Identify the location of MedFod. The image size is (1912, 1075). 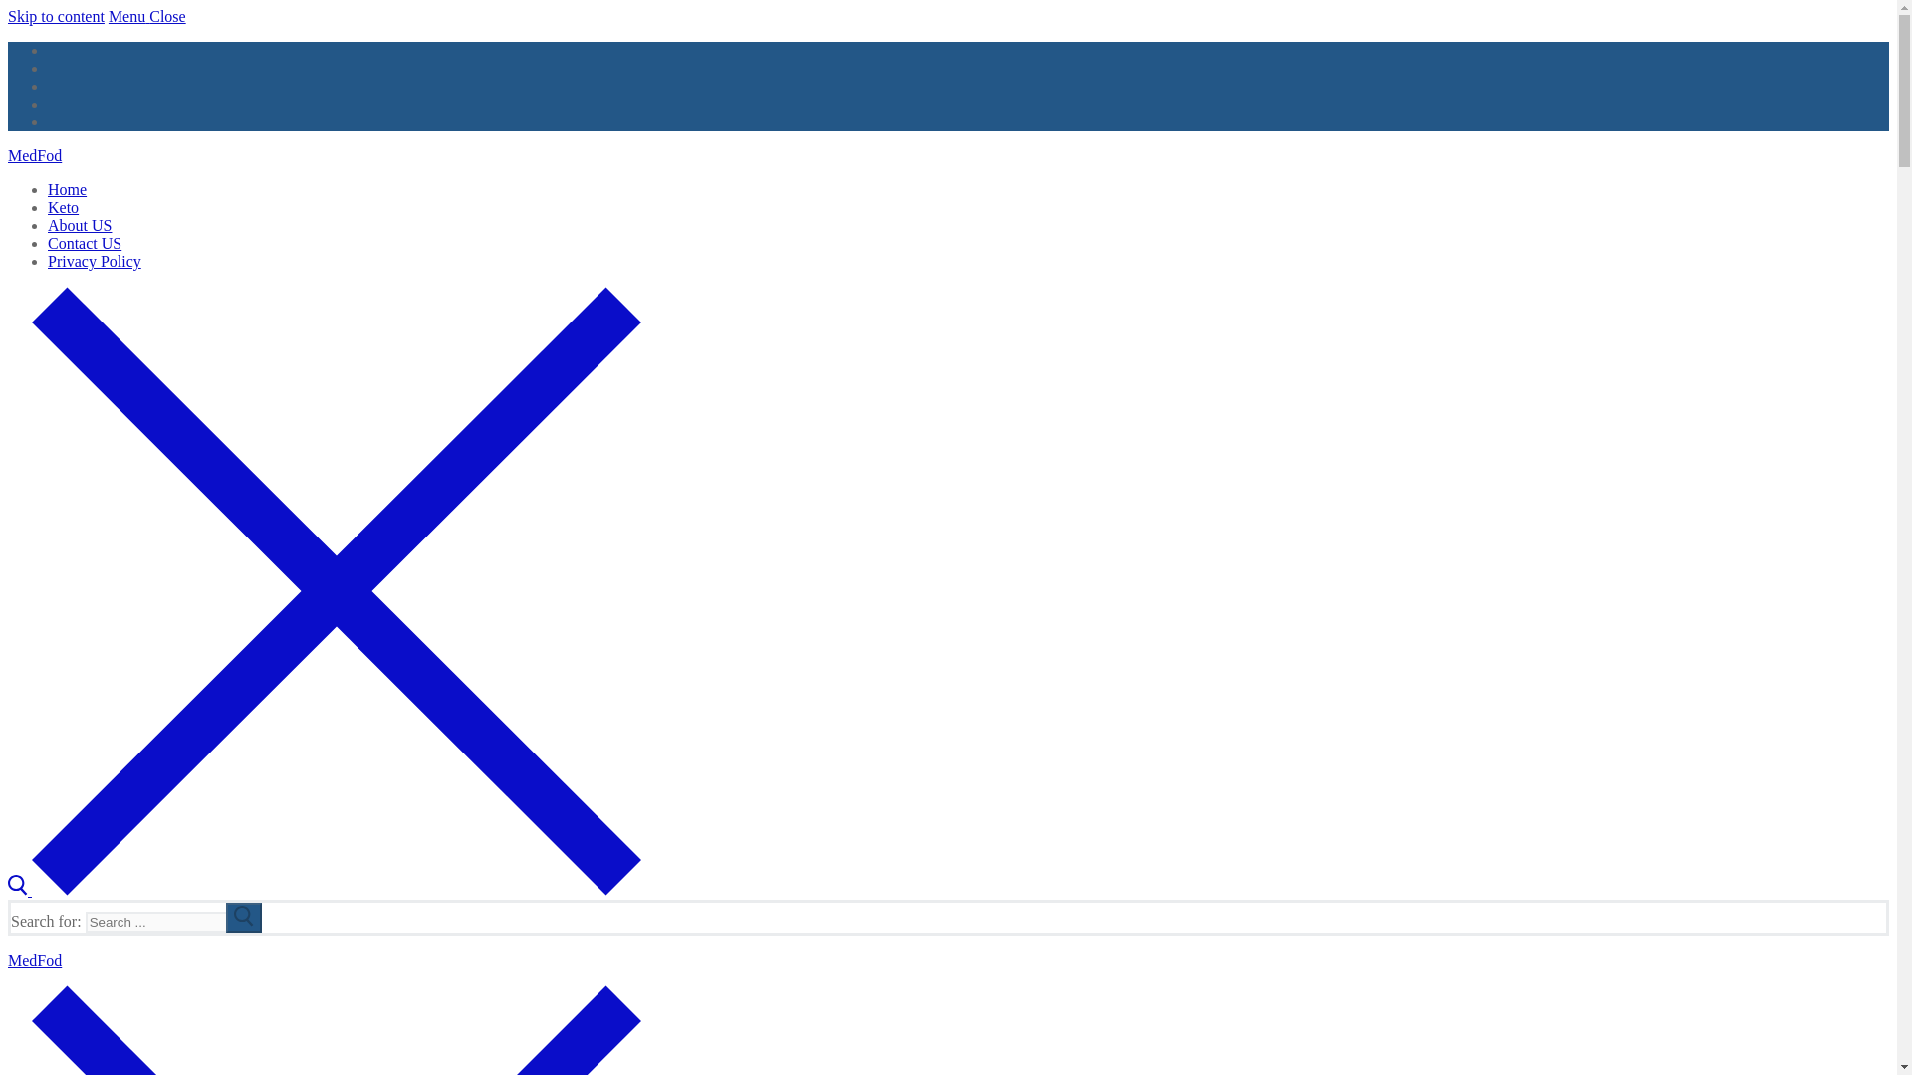
(34, 960).